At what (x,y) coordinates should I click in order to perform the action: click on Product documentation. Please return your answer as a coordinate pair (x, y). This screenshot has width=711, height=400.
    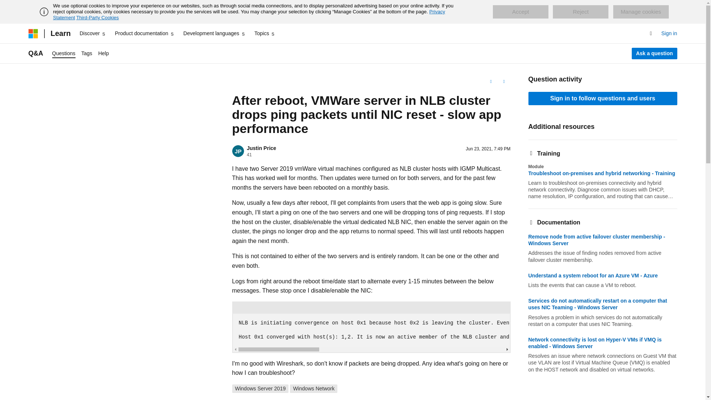
    Looking at the image, I should click on (144, 33).